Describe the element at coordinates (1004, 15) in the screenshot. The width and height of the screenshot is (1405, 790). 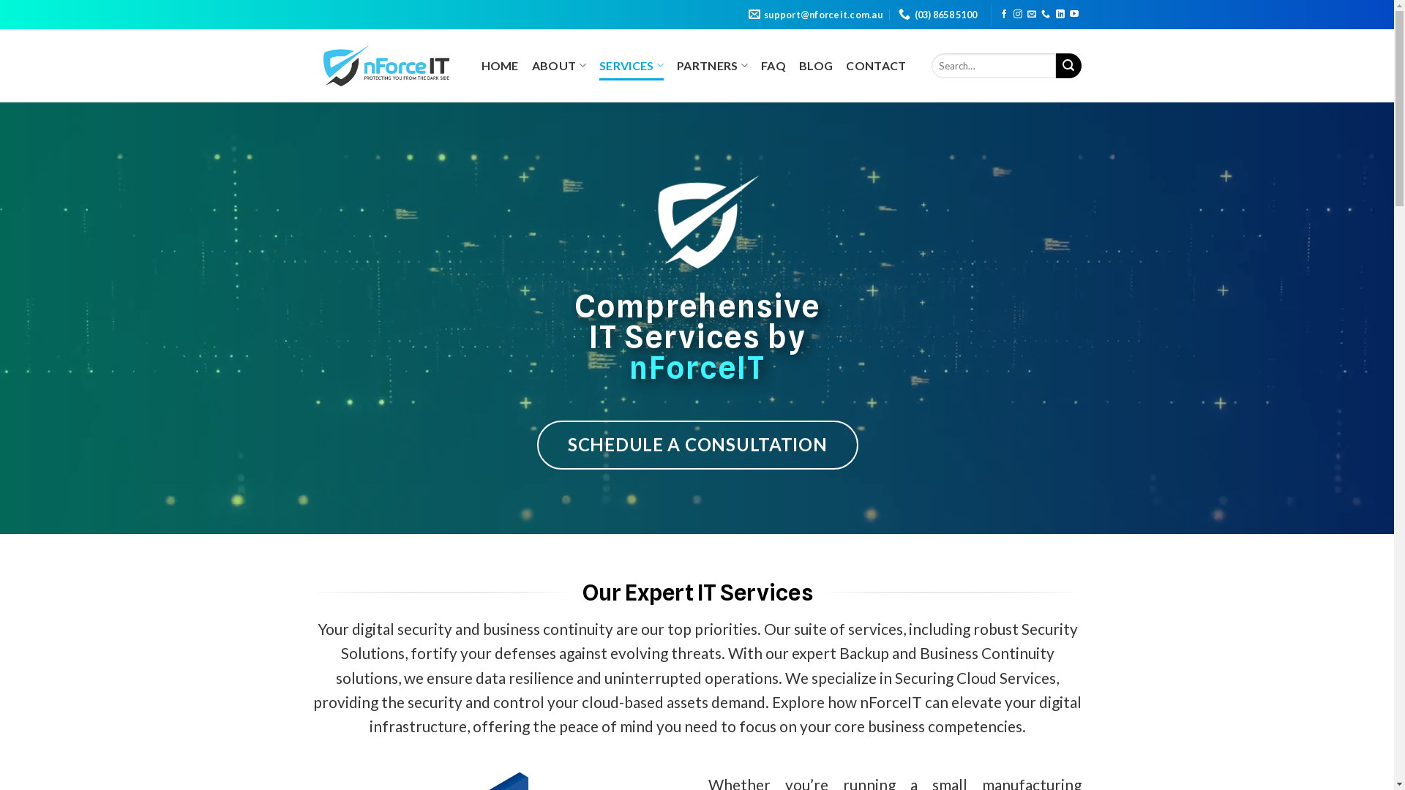
I see `Follow on Facebook` at that location.